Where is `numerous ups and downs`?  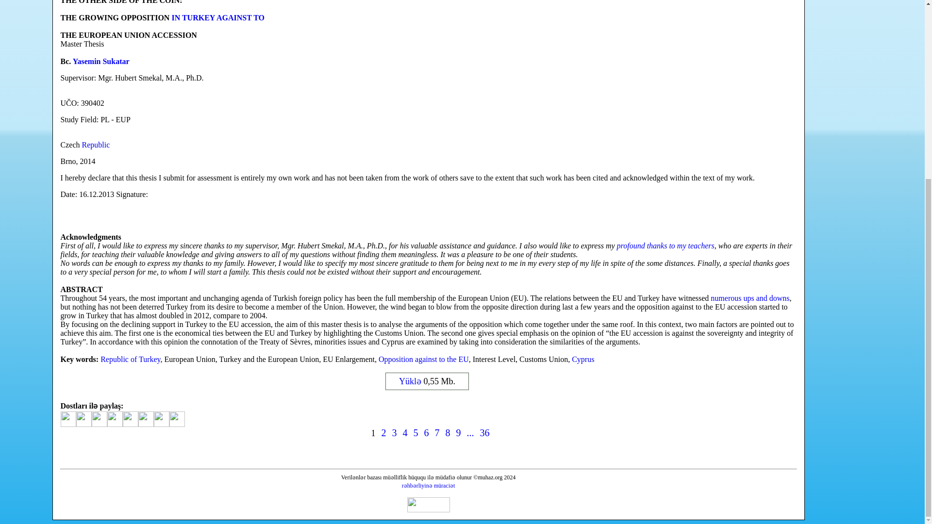
numerous ups and downs is located at coordinates (749, 298).